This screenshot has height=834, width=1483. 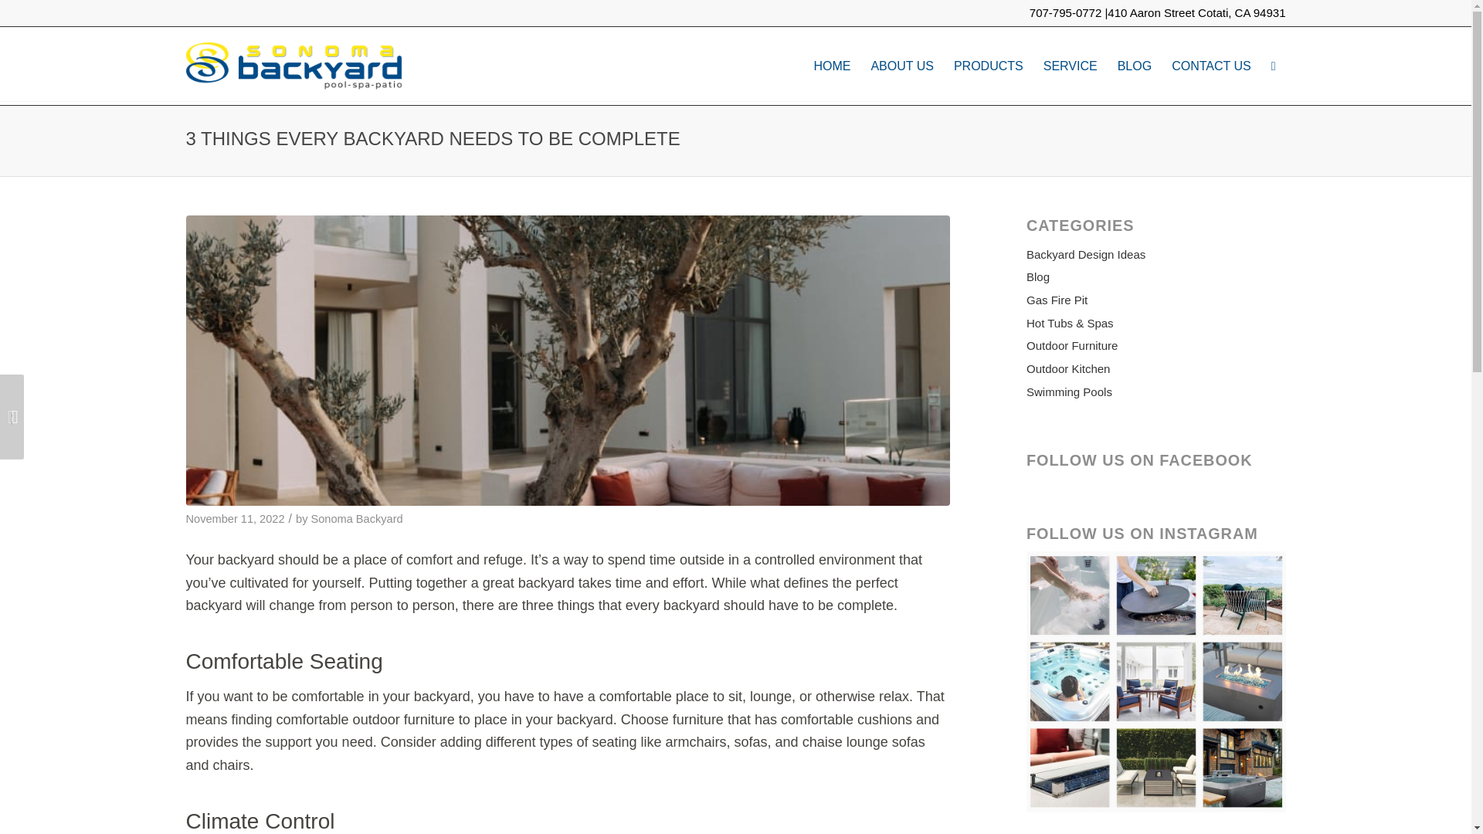 What do you see at coordinates (1156, 681) in the screenshot?
I see `FOLLOW US ON INSTAGRAM` at bounding box center [1156, 681].